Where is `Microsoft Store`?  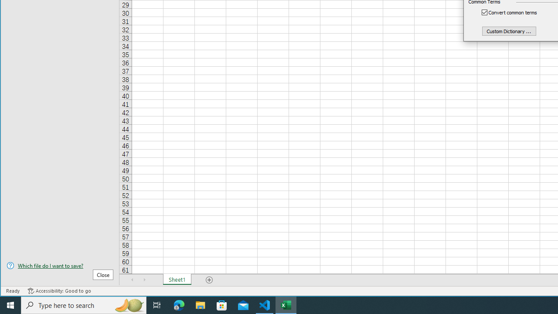
Microsoft Store is located at coordinates (222, 305).